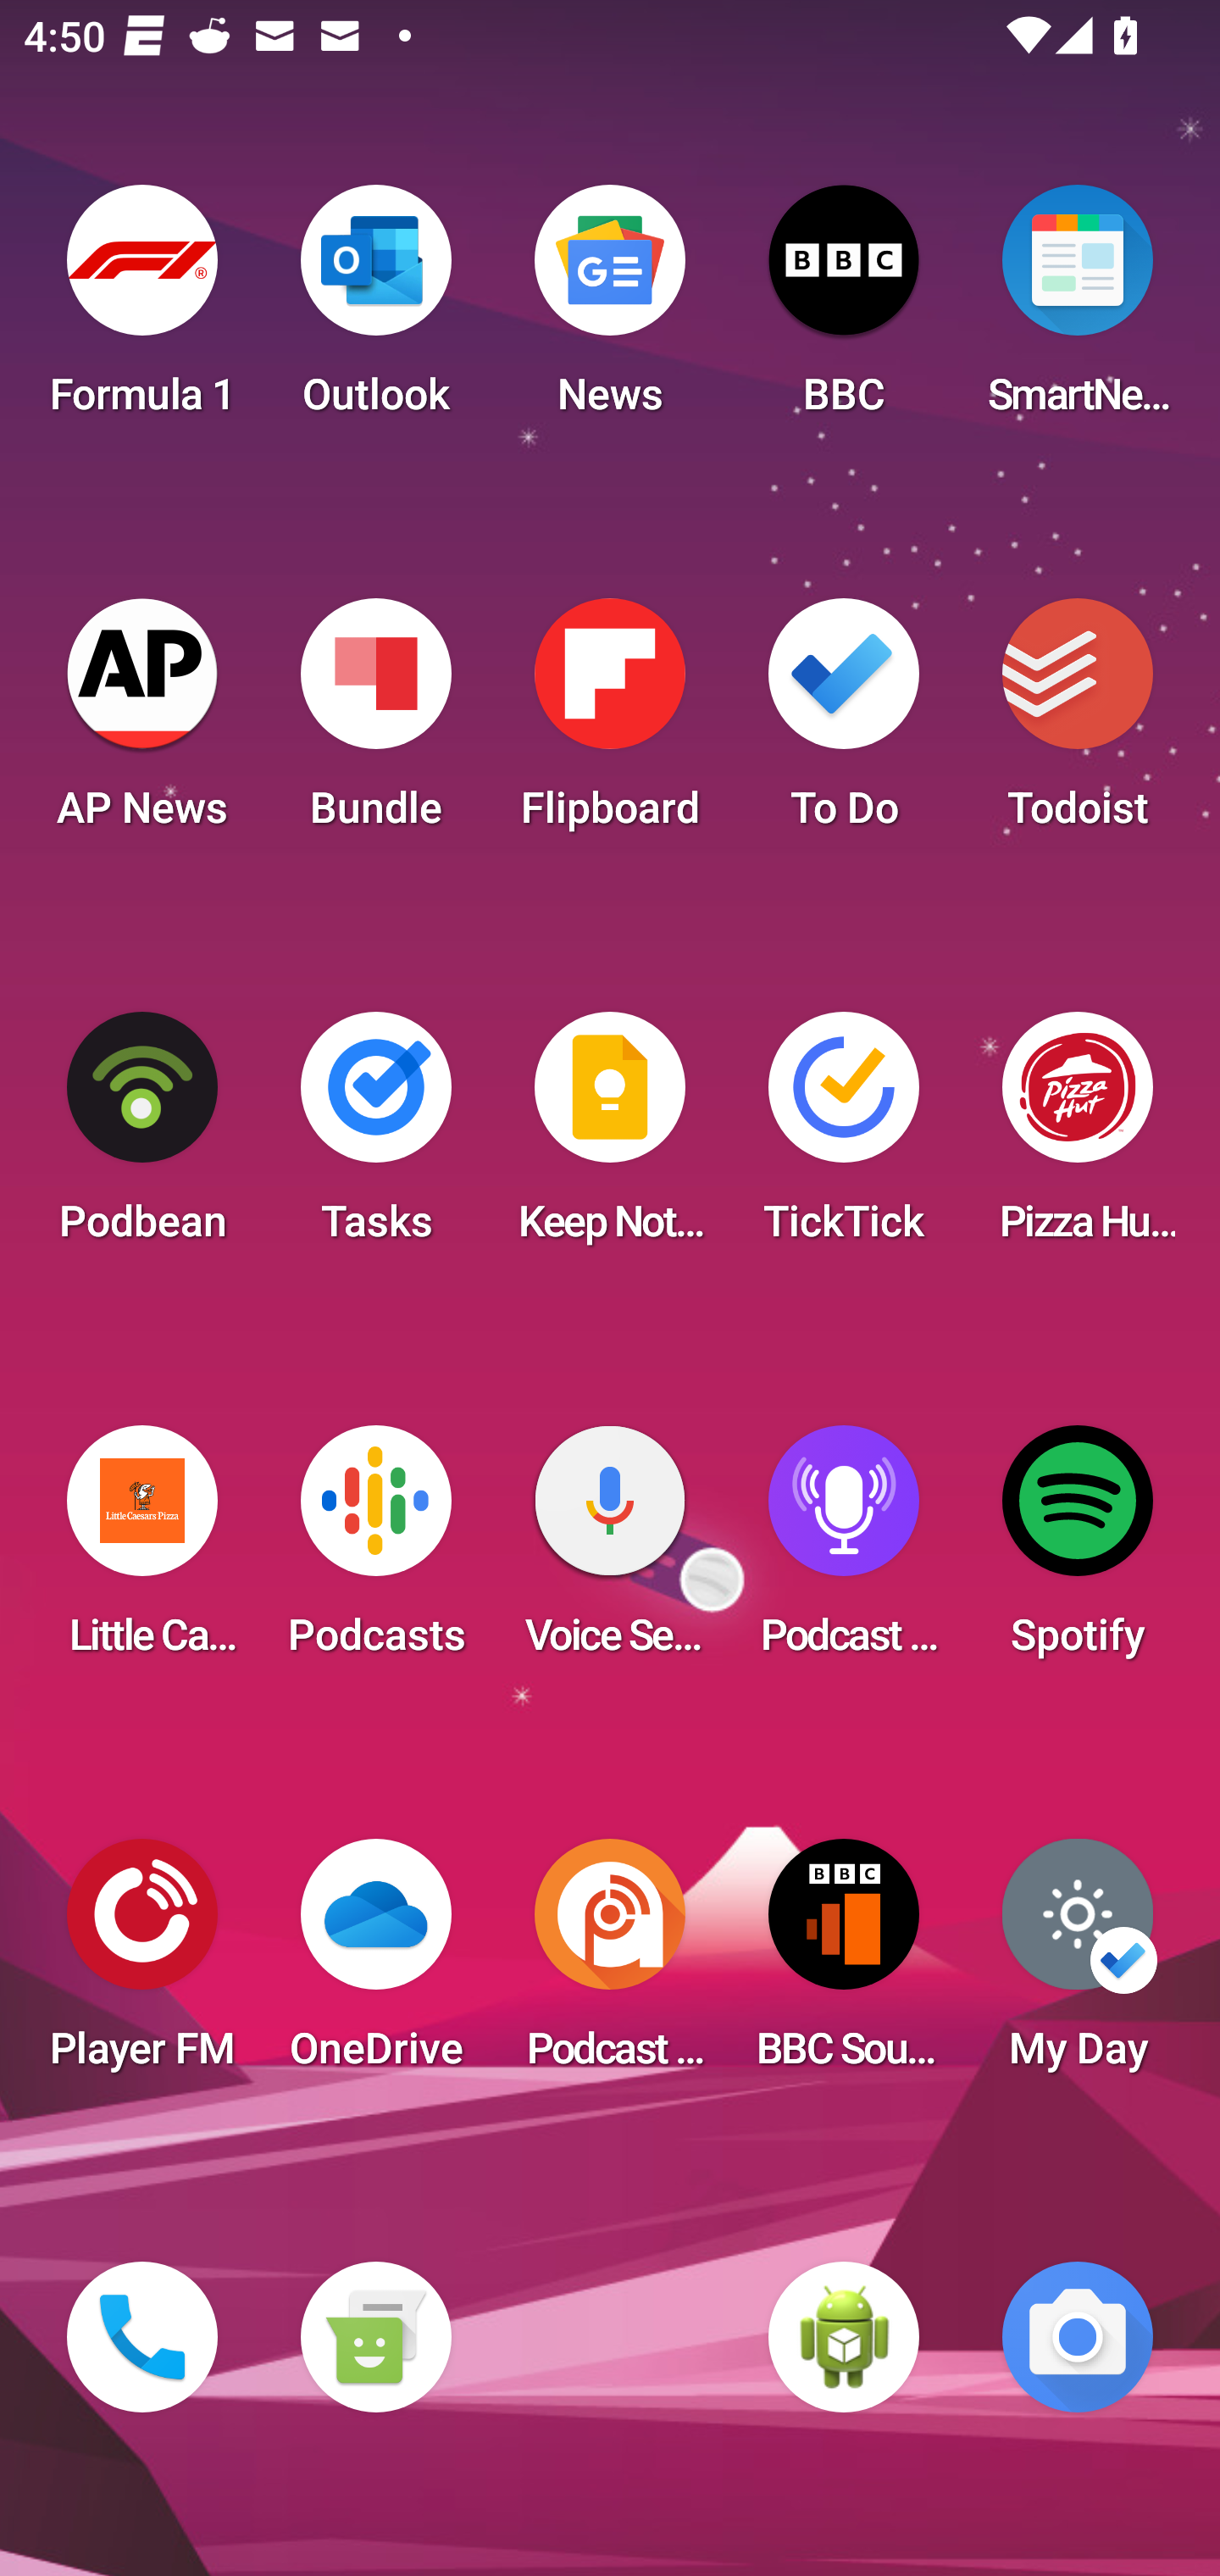 Image resolution: width=1220 pixels, height=2576 pixels. Describe the element at coordinates (142, 1137) in the screenshot. I see `Podbean` at that location.